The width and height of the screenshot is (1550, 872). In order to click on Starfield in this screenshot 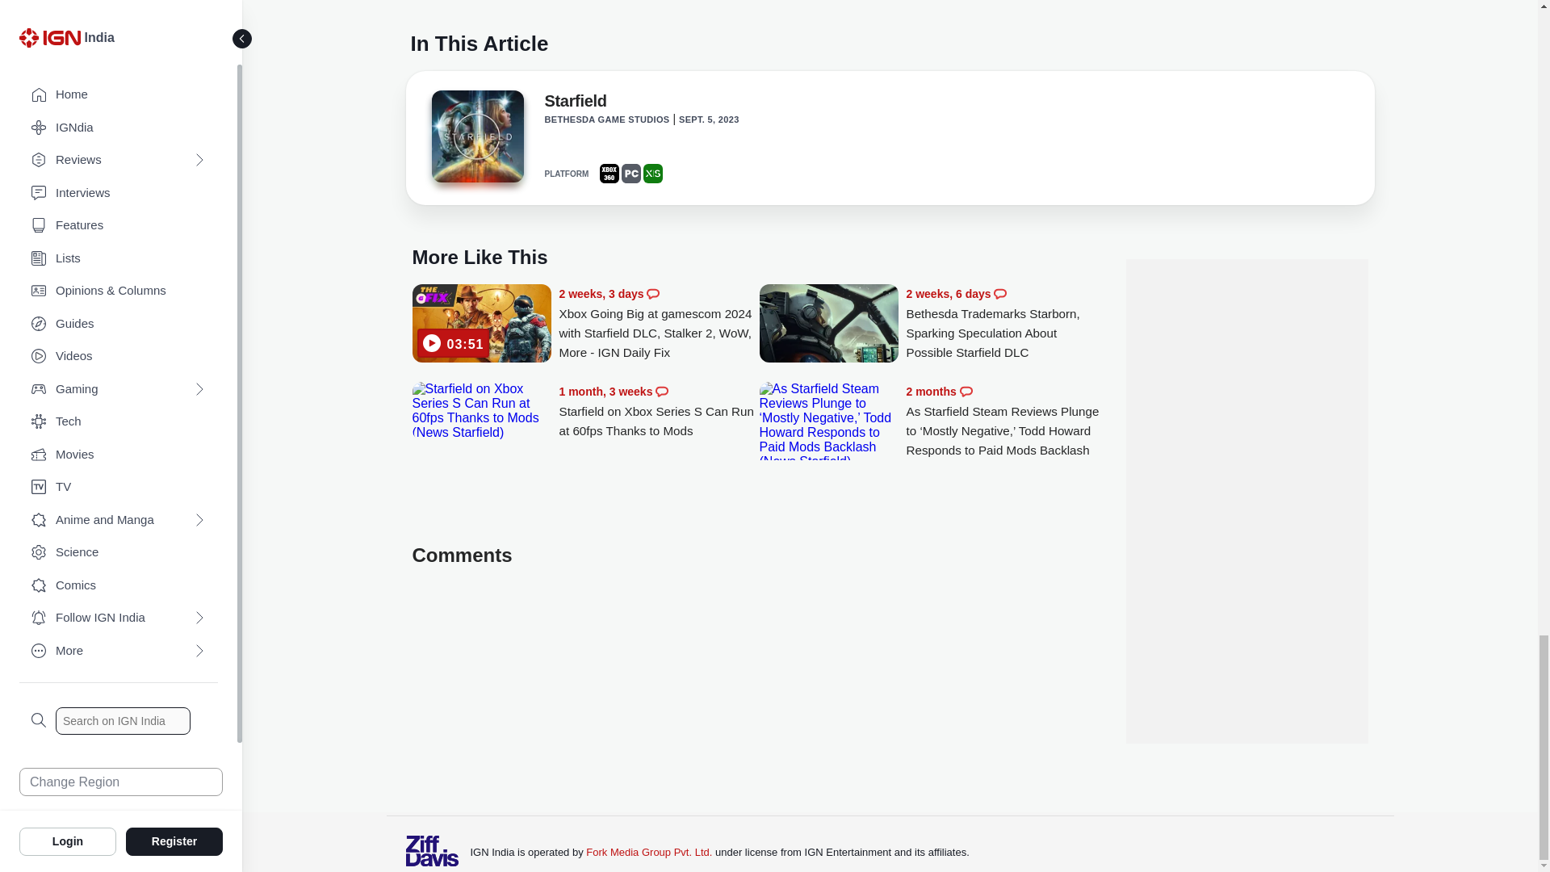, I will do `click(476, 136)`.